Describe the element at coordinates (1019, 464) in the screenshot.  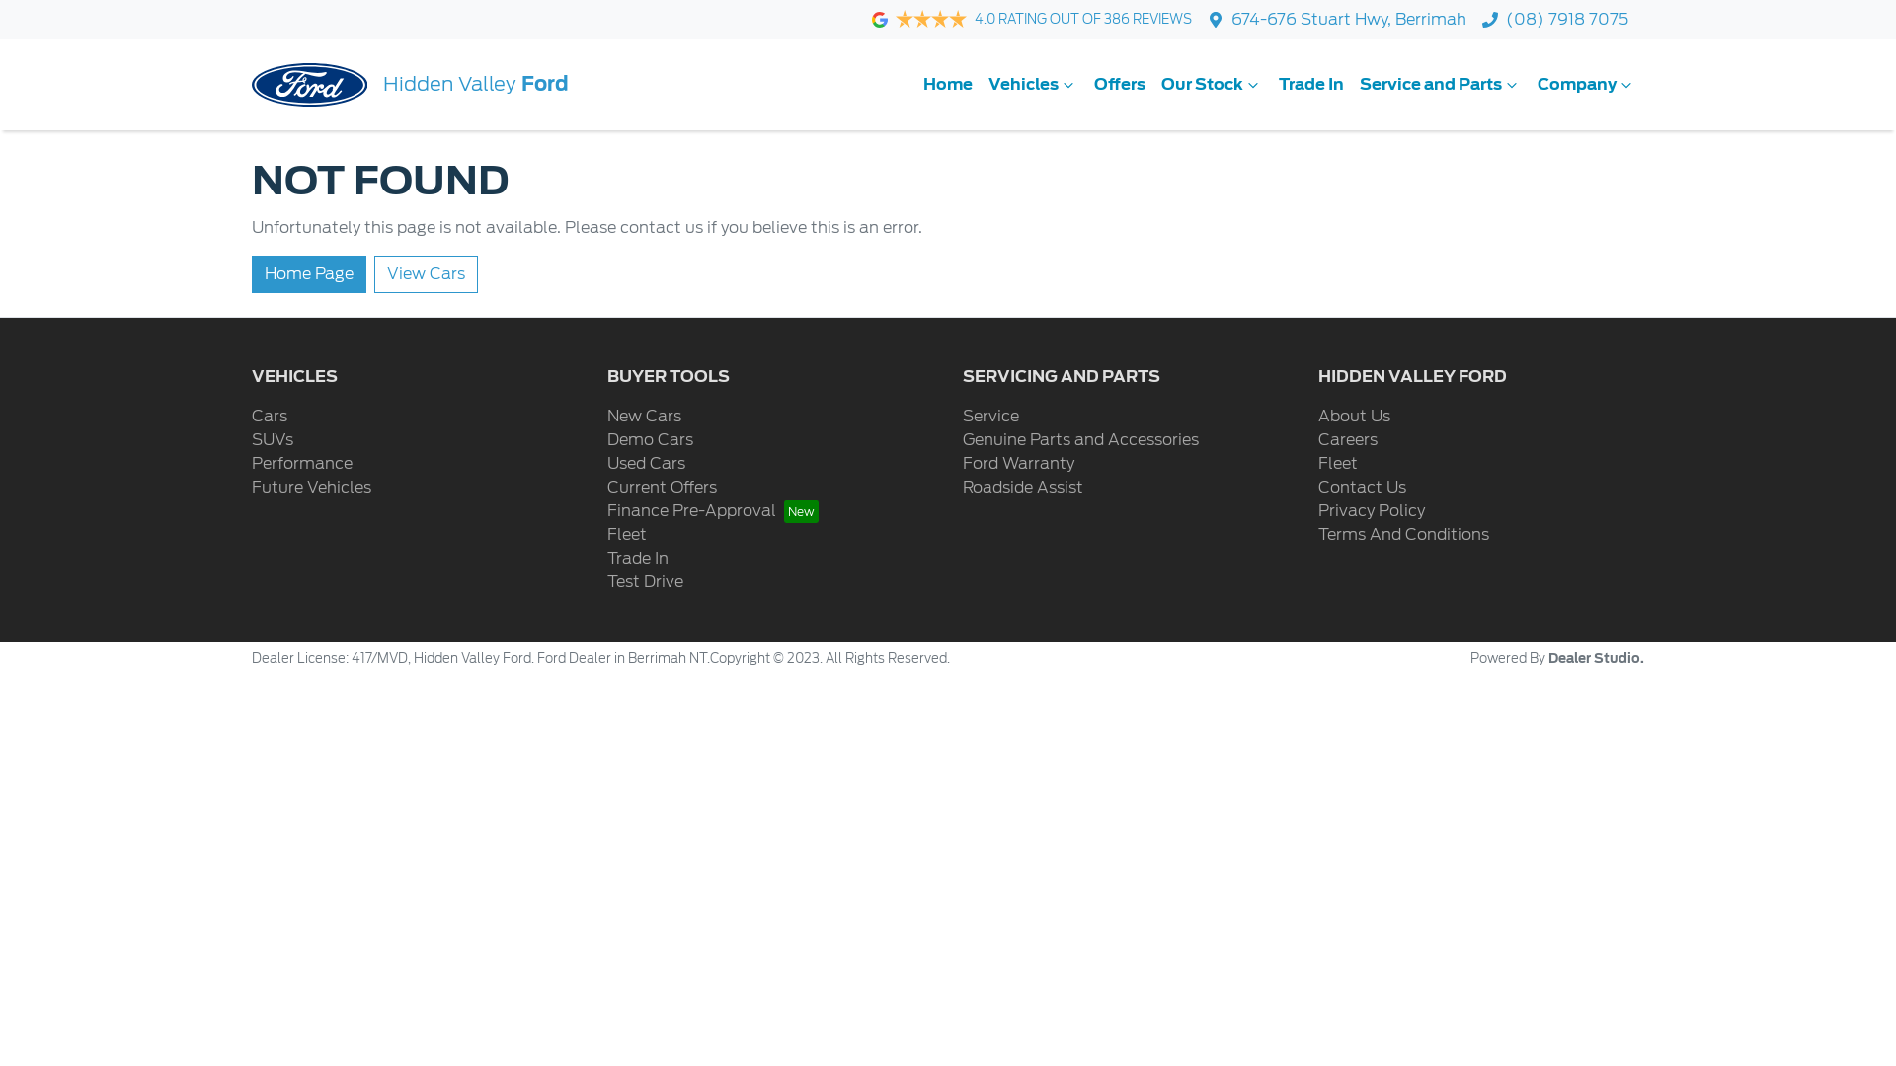
I see `Ford Warranty` at that location.